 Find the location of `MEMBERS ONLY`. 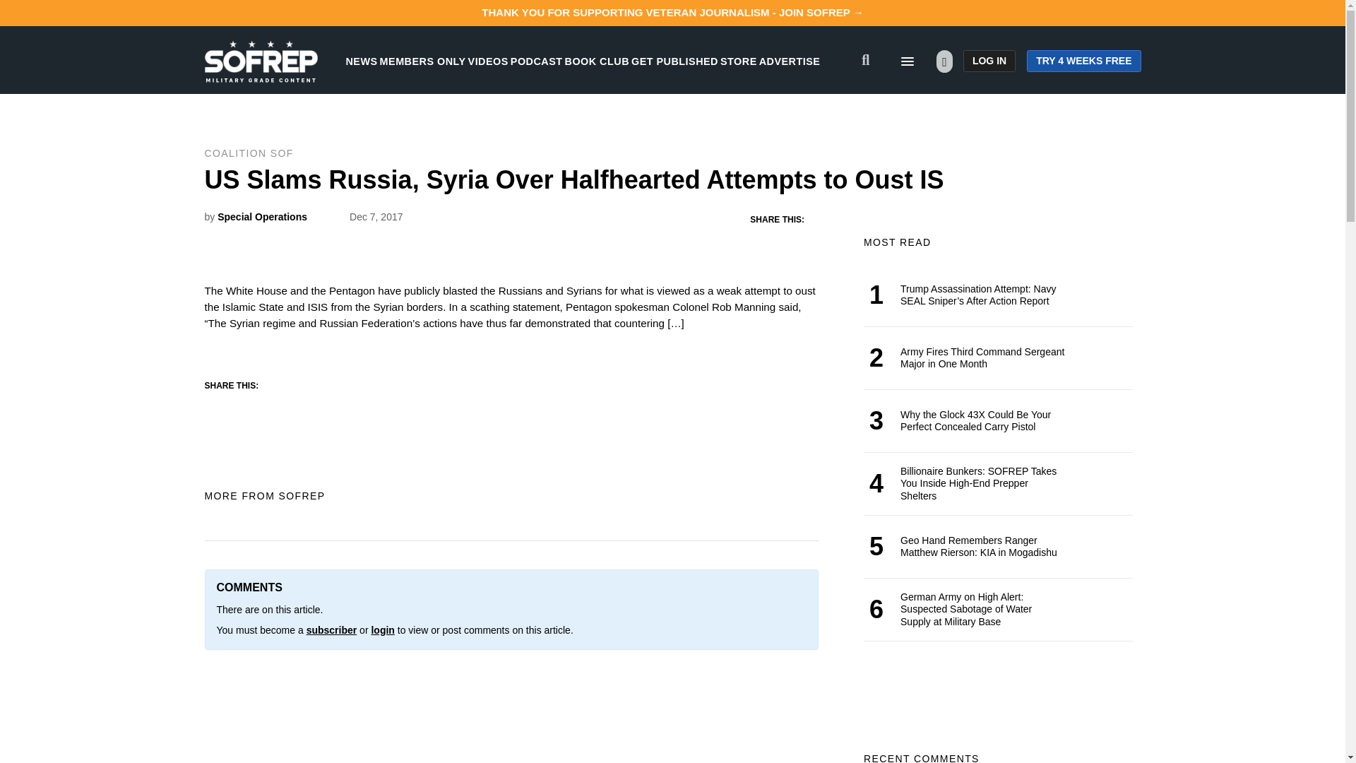

MEMBERS ONLY is located at coordinates (422, 61).